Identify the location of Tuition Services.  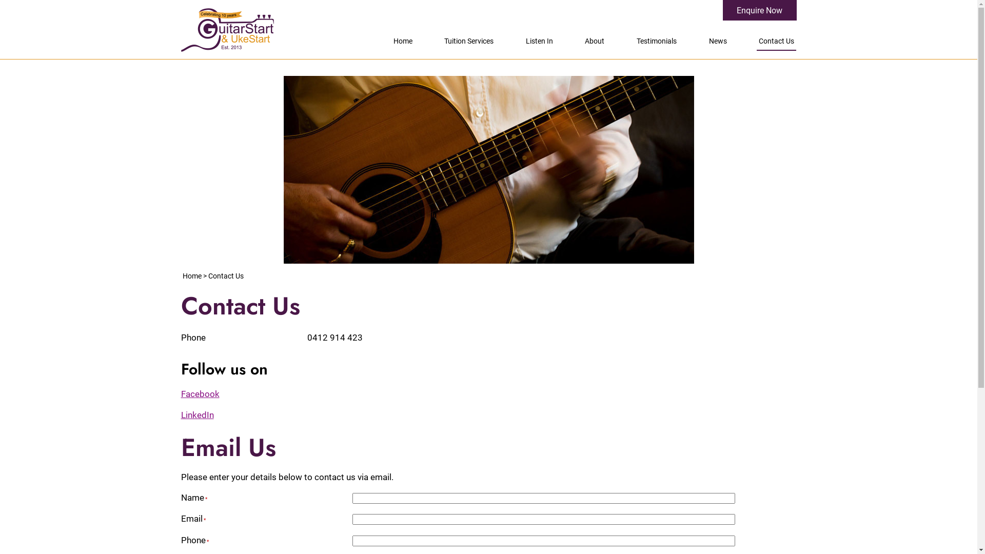
(469, 42).